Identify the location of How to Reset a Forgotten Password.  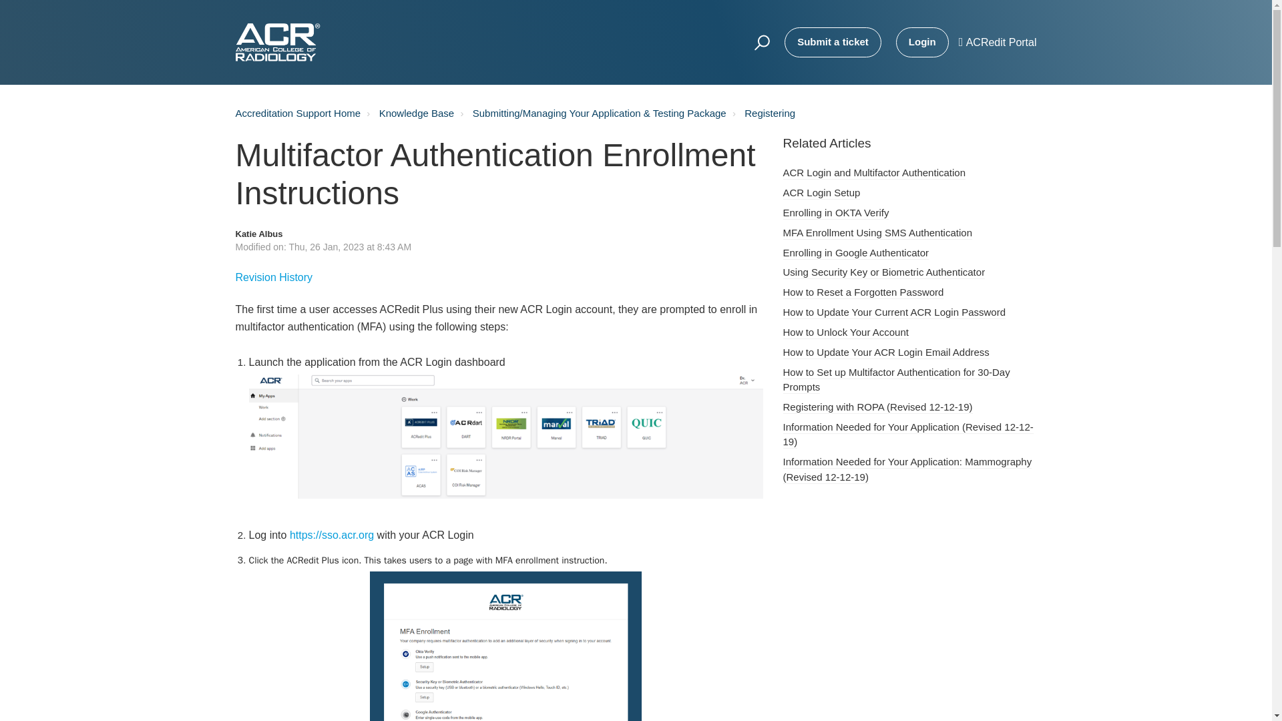
(863, 292).